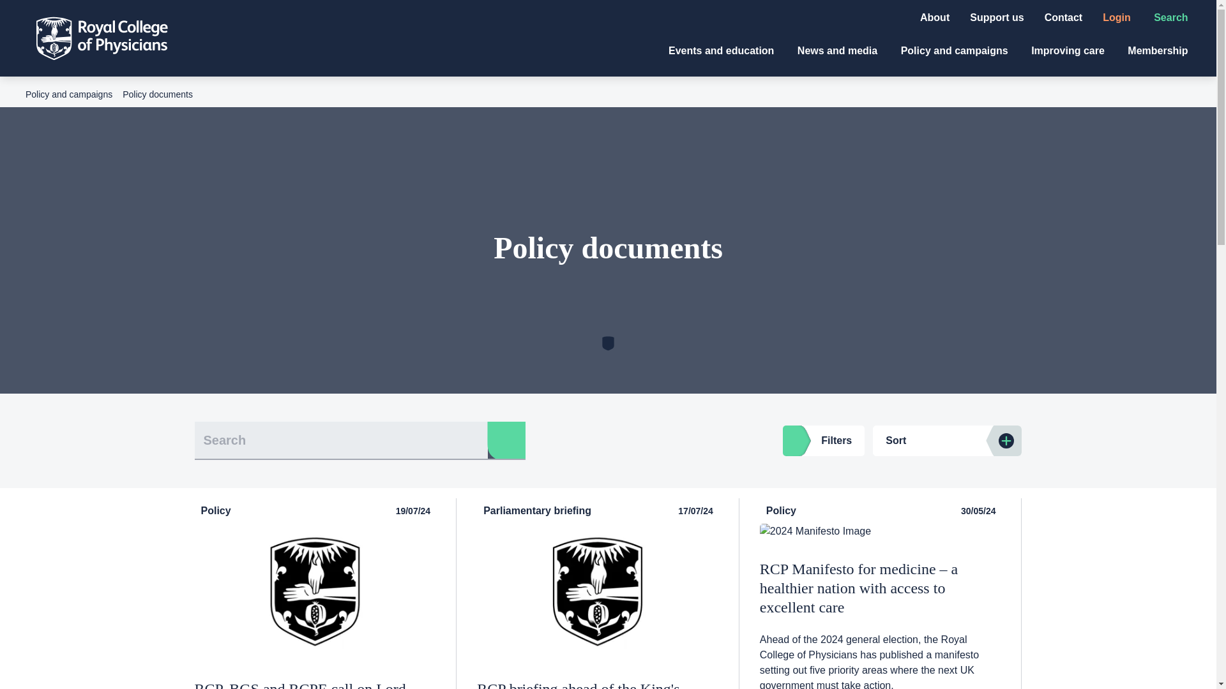 The height and width of the screenshot is (689, 1226). What do you see at coordinates (1117, 17) in the screenshot?
I see `Login` at bounding box center [1117, 17].